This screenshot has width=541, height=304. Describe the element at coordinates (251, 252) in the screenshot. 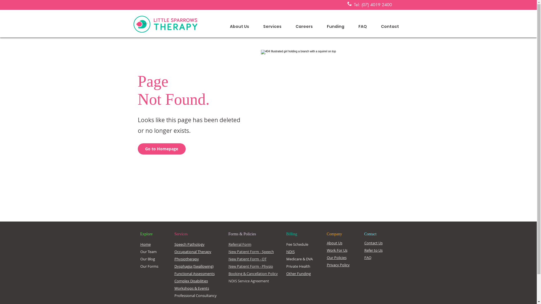

I see `New Patient Form - Speech` at that location.